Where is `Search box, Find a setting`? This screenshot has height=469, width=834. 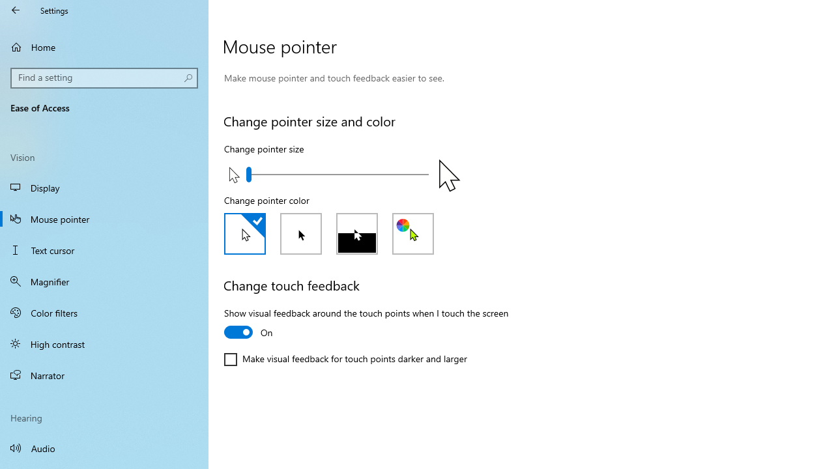
Search box, Find a setting is located at coordinates (104, 78).